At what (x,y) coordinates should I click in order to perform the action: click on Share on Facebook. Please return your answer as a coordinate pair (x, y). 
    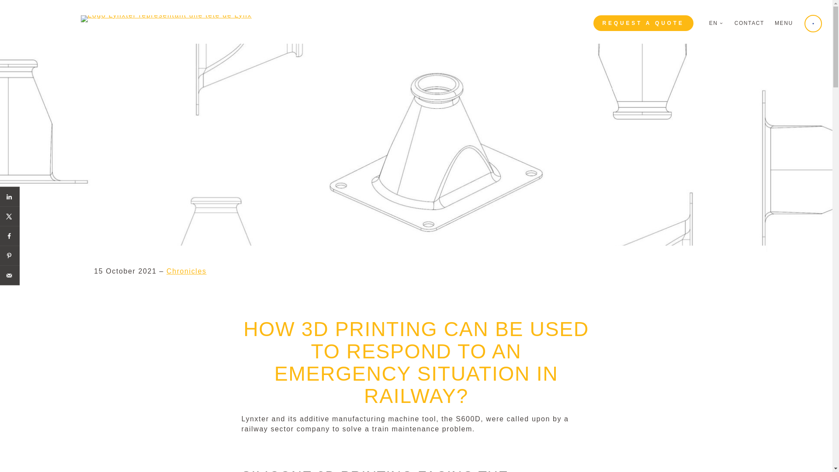
    Looking at the image, I should click on (10, 236).